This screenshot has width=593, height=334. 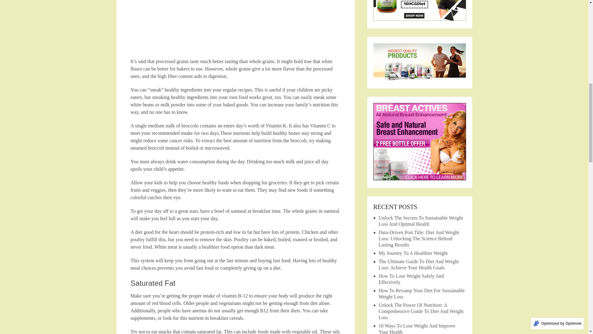 What do you see at coordinates (235, 29) in the screenshot?
I see `Advertisement` at bounding box center [235, 29].